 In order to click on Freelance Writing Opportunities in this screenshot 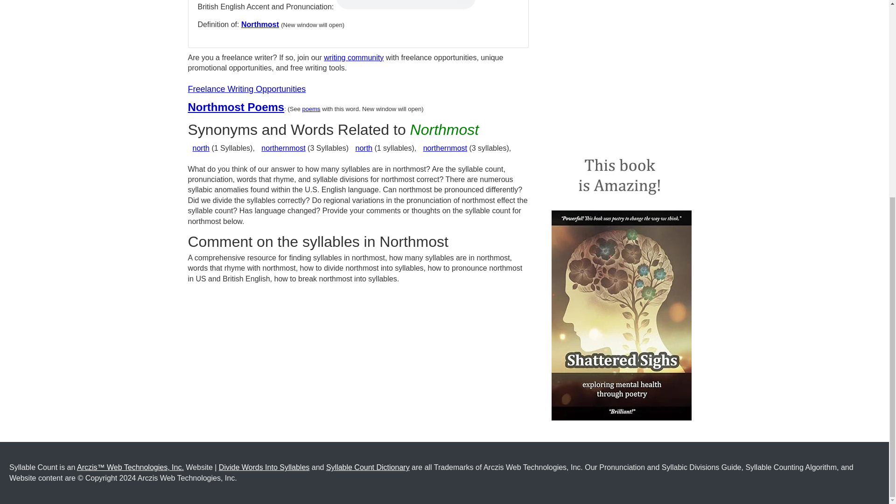, I will do `click(246, 89)`.